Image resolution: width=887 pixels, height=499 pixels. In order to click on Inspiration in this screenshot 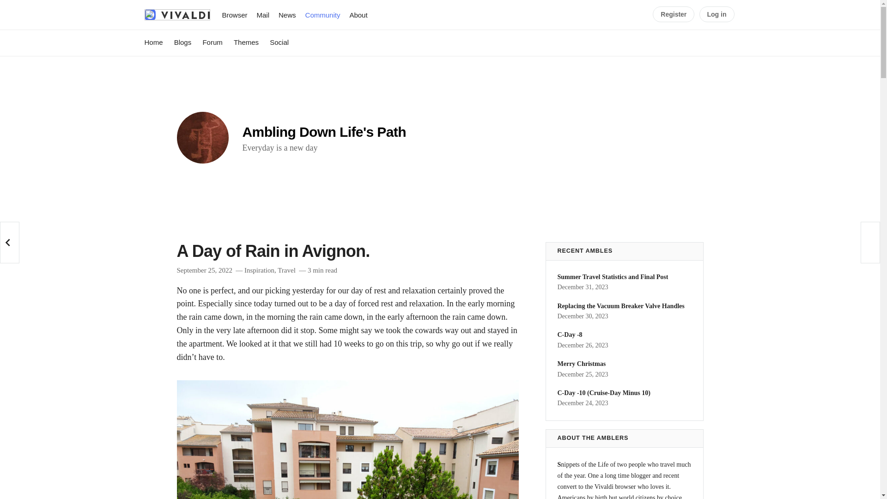, I will do `click(620, 306)`.